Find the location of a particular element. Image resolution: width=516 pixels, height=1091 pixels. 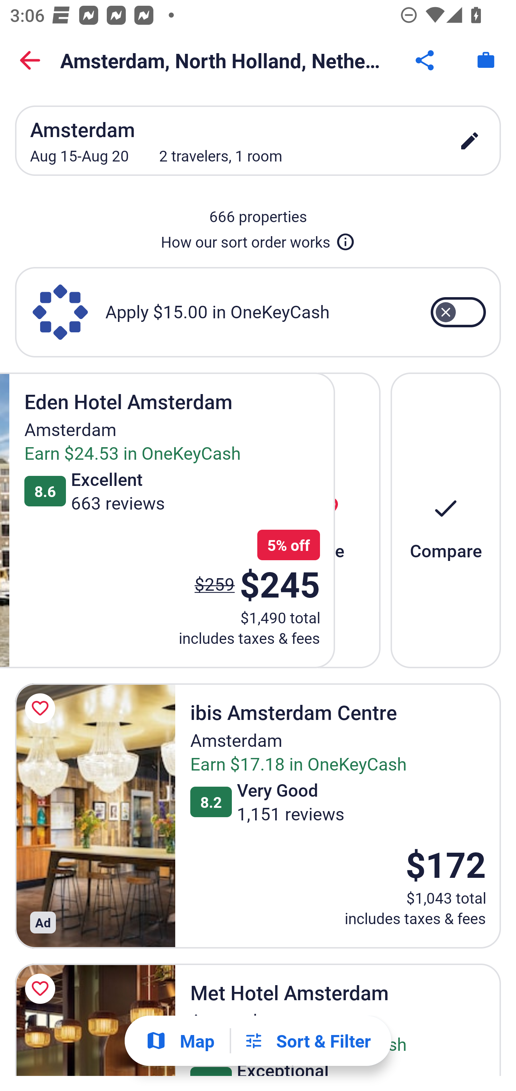

Show map Map Show map Button is located at coordinates (180, 1041).